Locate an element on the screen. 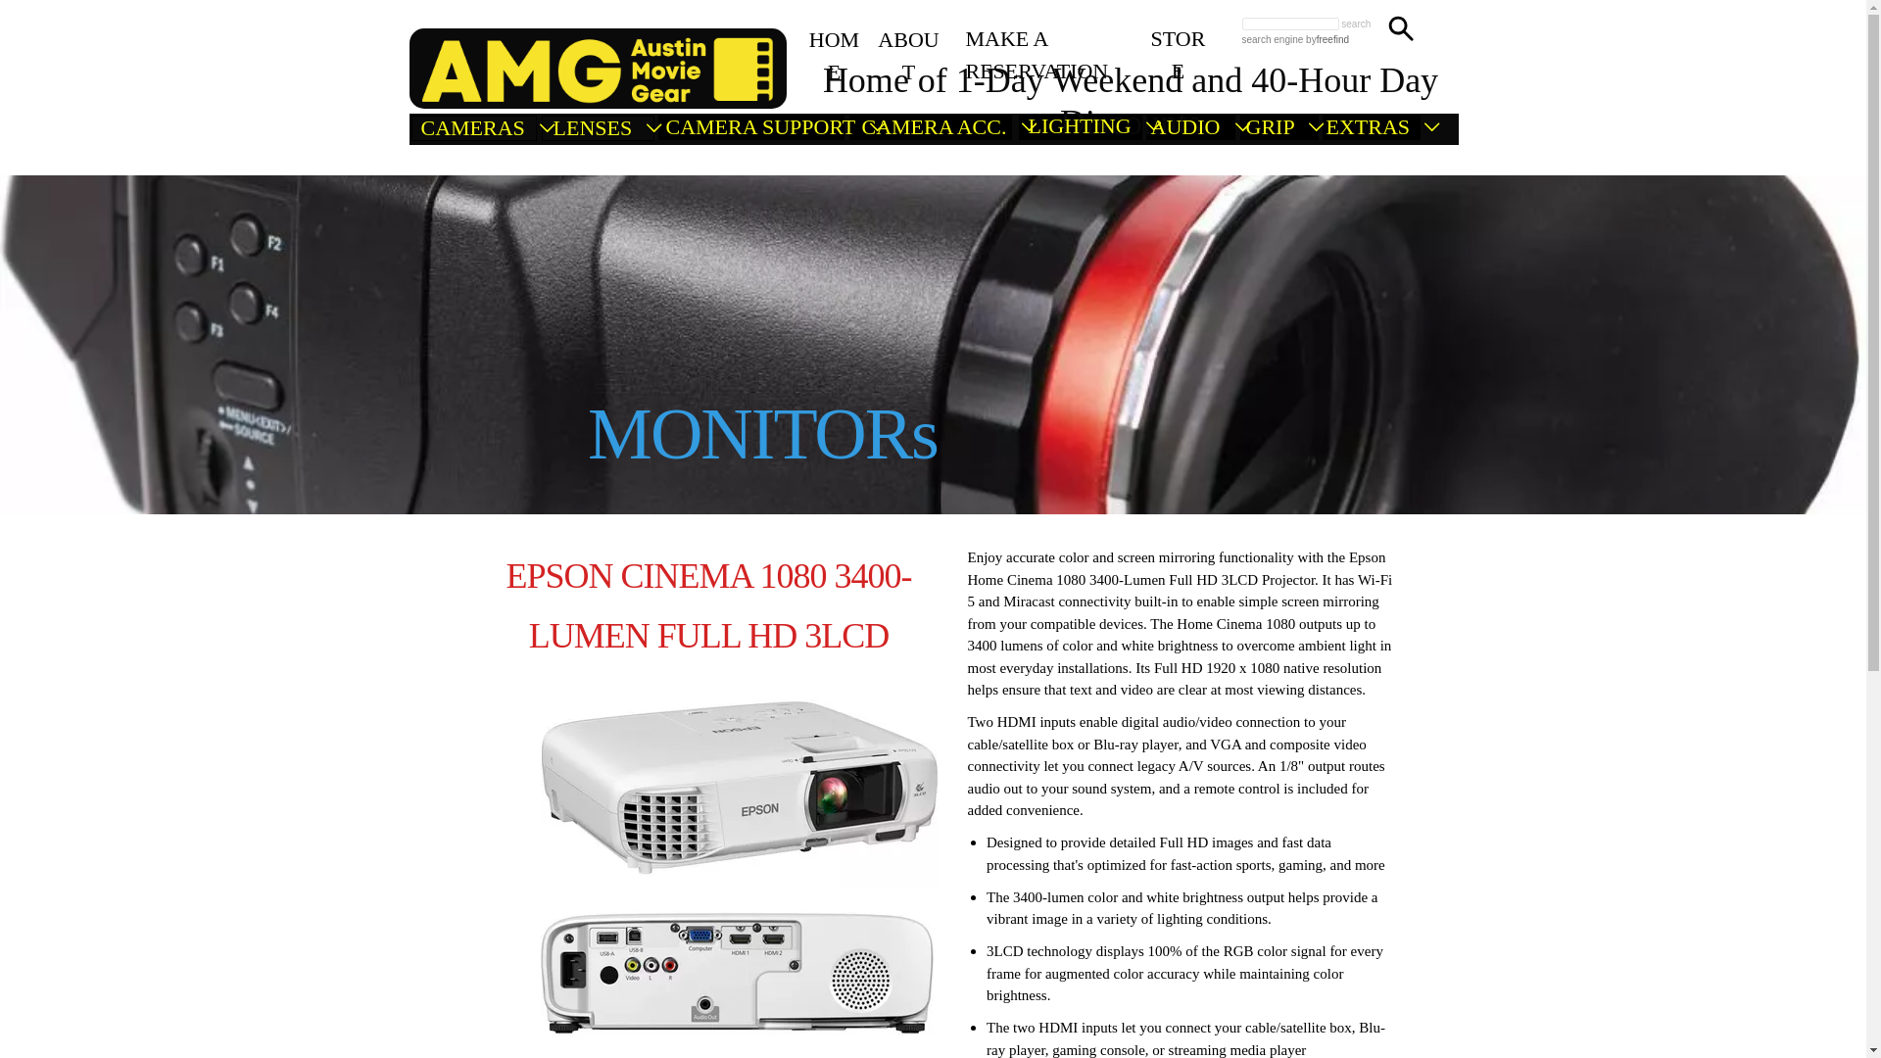 The width and height of the screenshot is (1881, 1058). byfreefind is located at coordinates (1326, 39).